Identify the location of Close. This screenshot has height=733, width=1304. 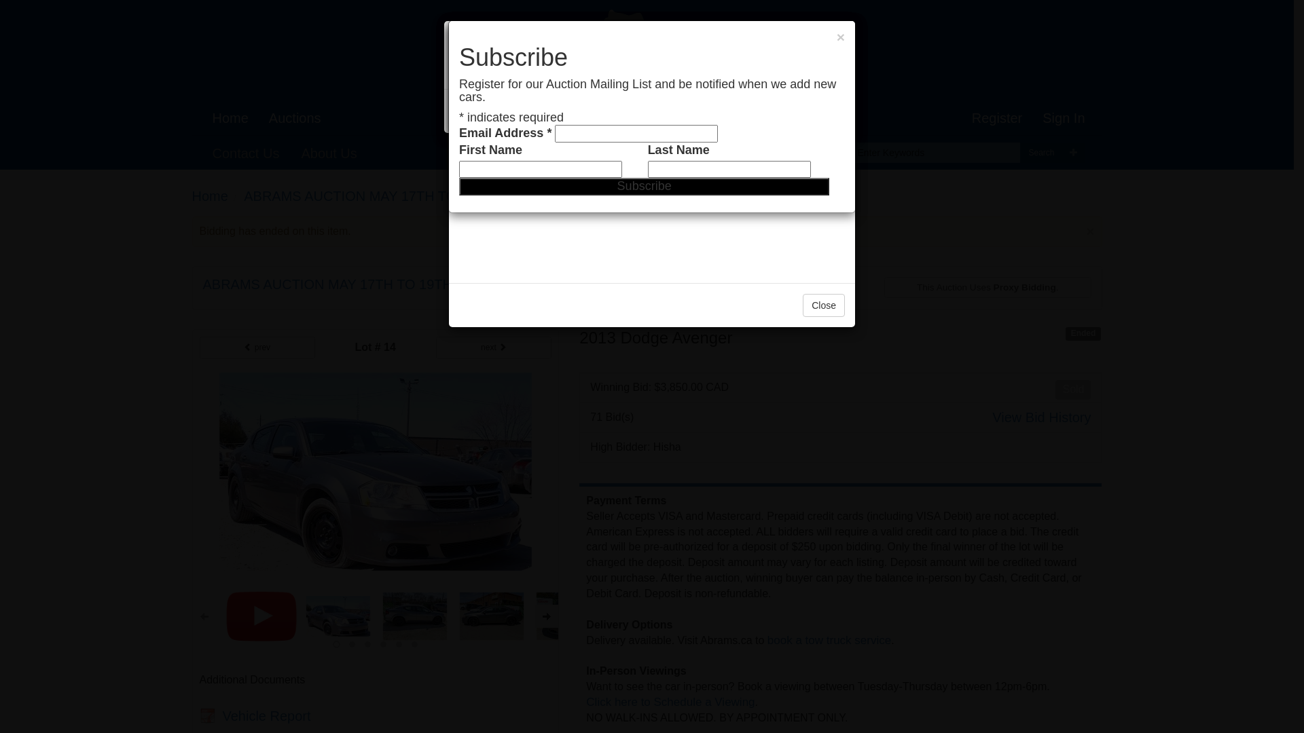
(824, 305).